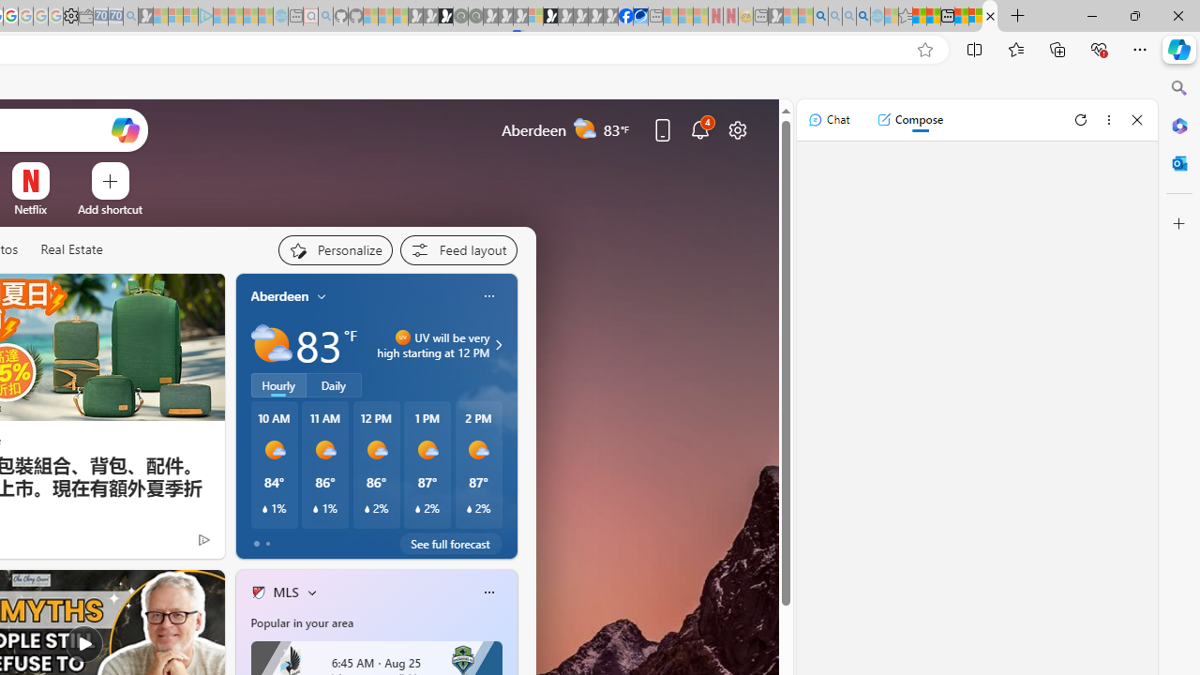 The height and width of the screenshot is (675, 1200). I want to click on Wallet - Sleeping, so click(85, 17).